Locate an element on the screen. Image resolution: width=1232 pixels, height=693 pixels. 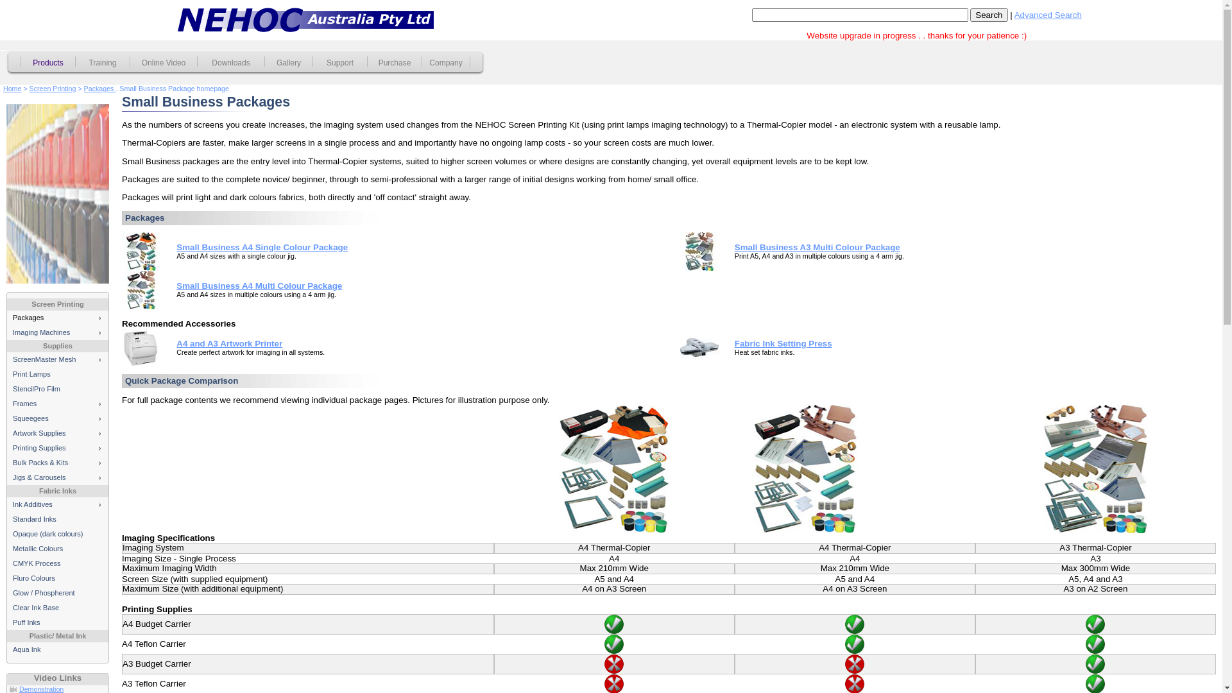
Downloads is located at coordinates (231, 62).